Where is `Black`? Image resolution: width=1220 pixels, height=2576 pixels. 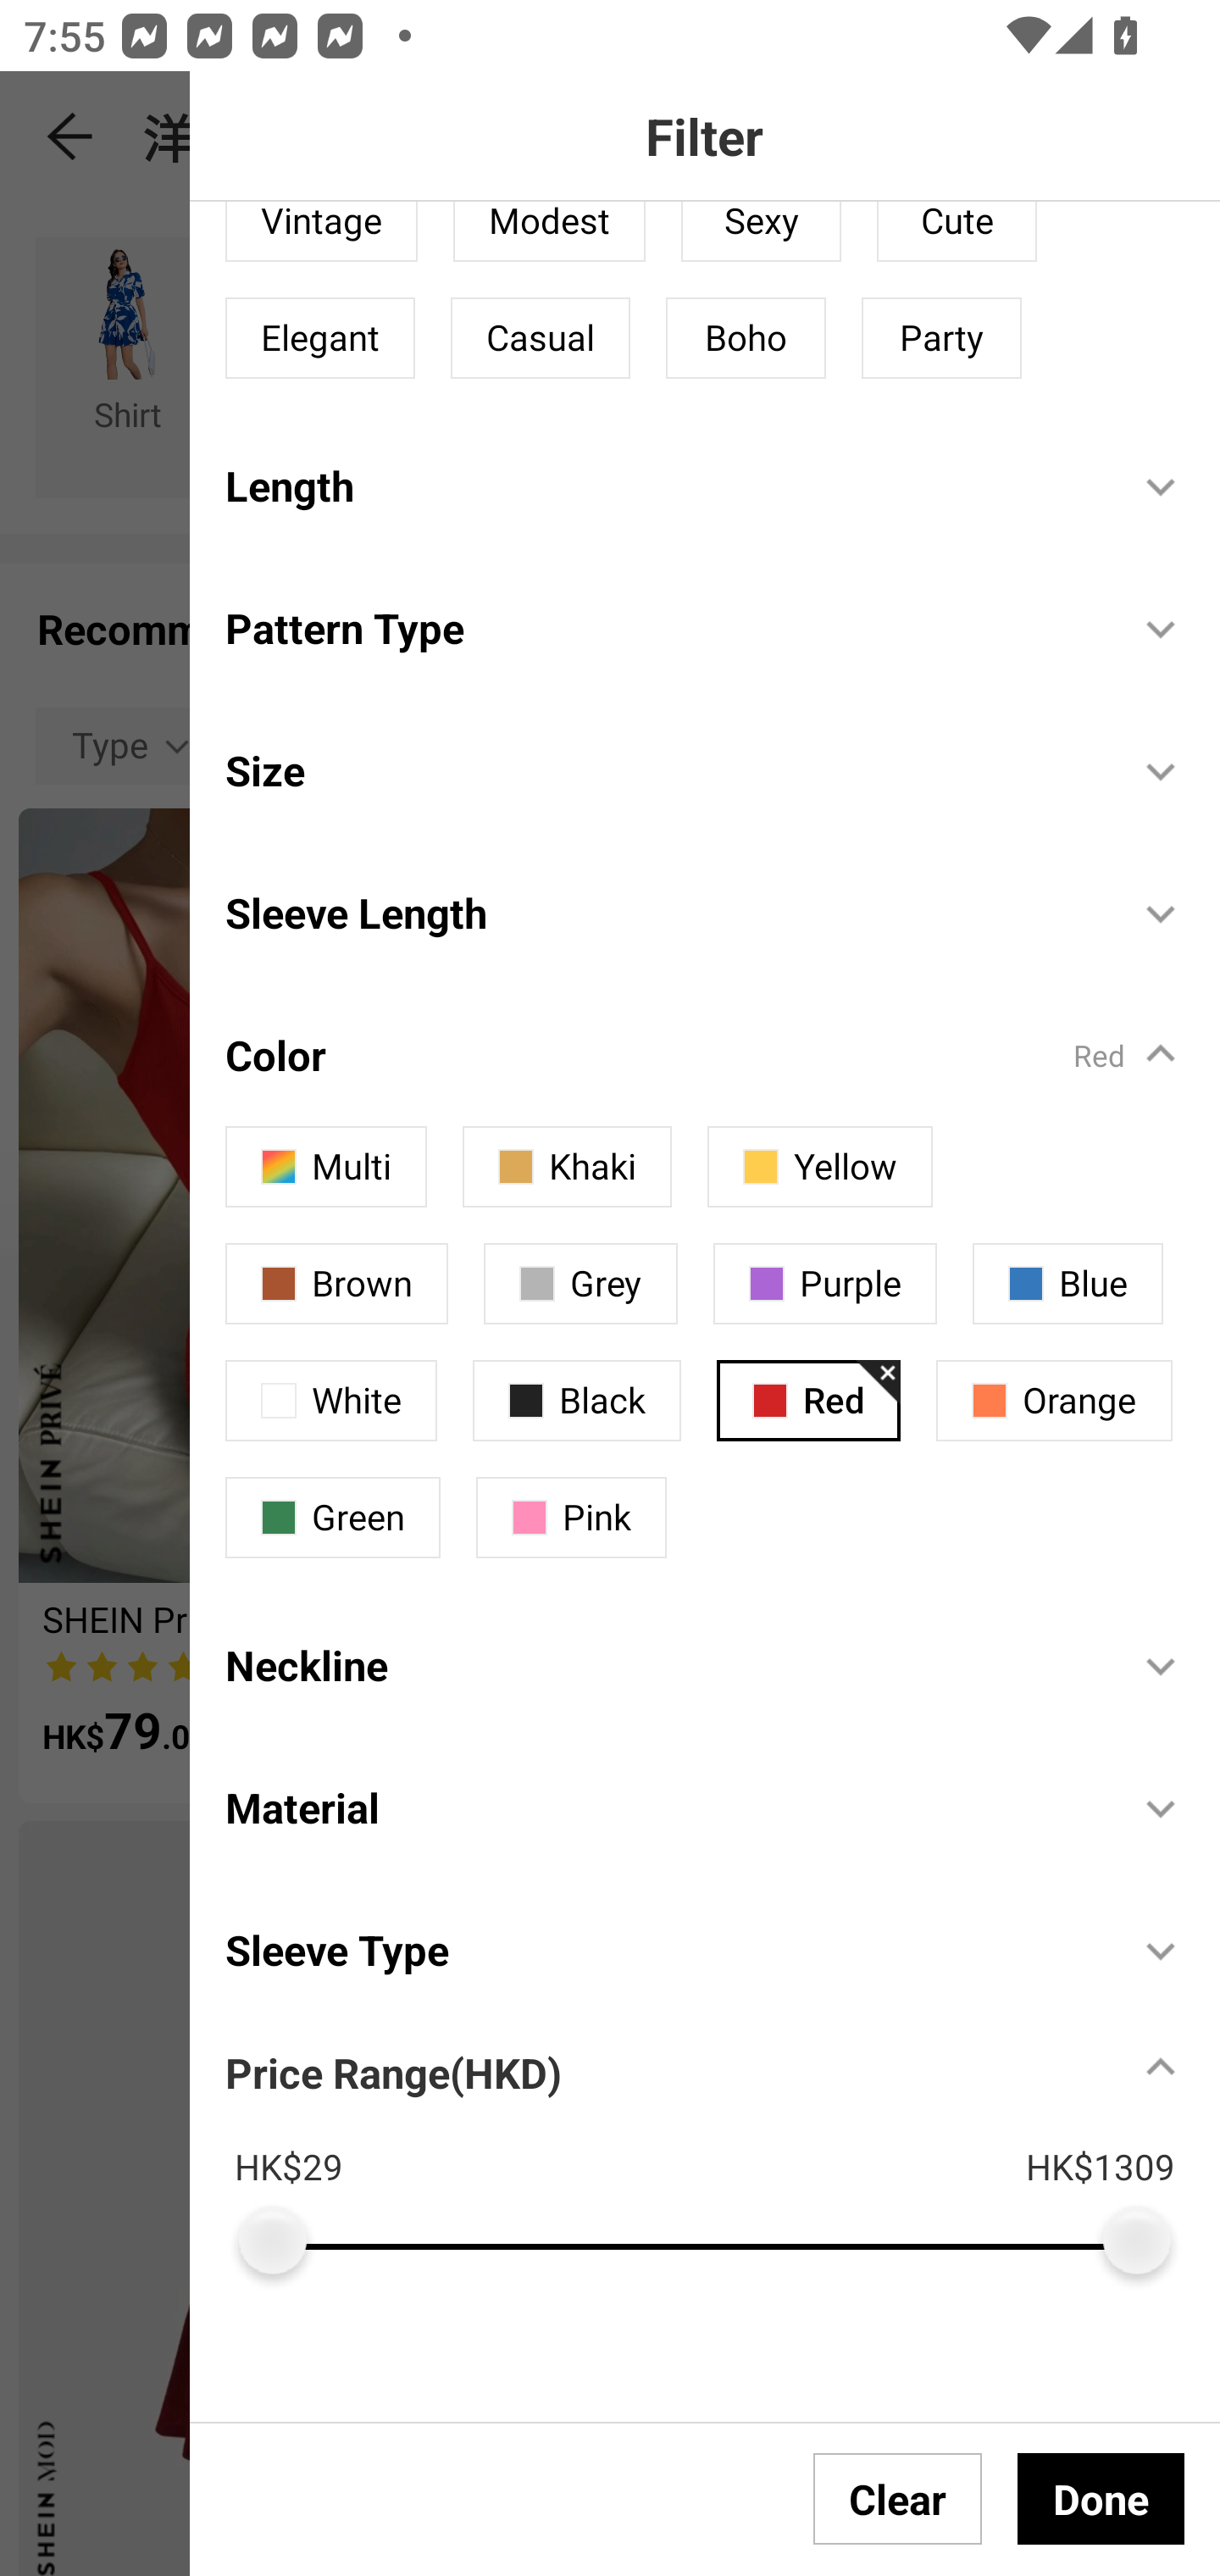
Black is located at coordinates (576, 1402).